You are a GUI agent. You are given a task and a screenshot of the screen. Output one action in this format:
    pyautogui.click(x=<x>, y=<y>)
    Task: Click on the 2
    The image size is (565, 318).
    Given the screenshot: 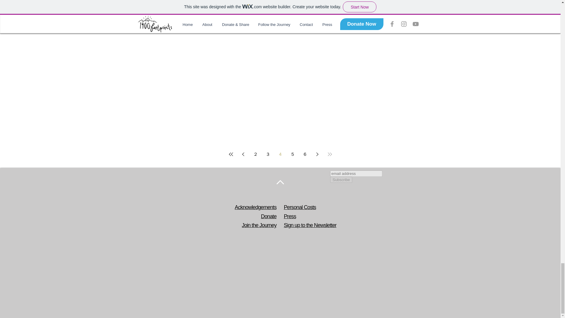 What is the action you would take?
    pyautogui.click(x=255, y=154)
    